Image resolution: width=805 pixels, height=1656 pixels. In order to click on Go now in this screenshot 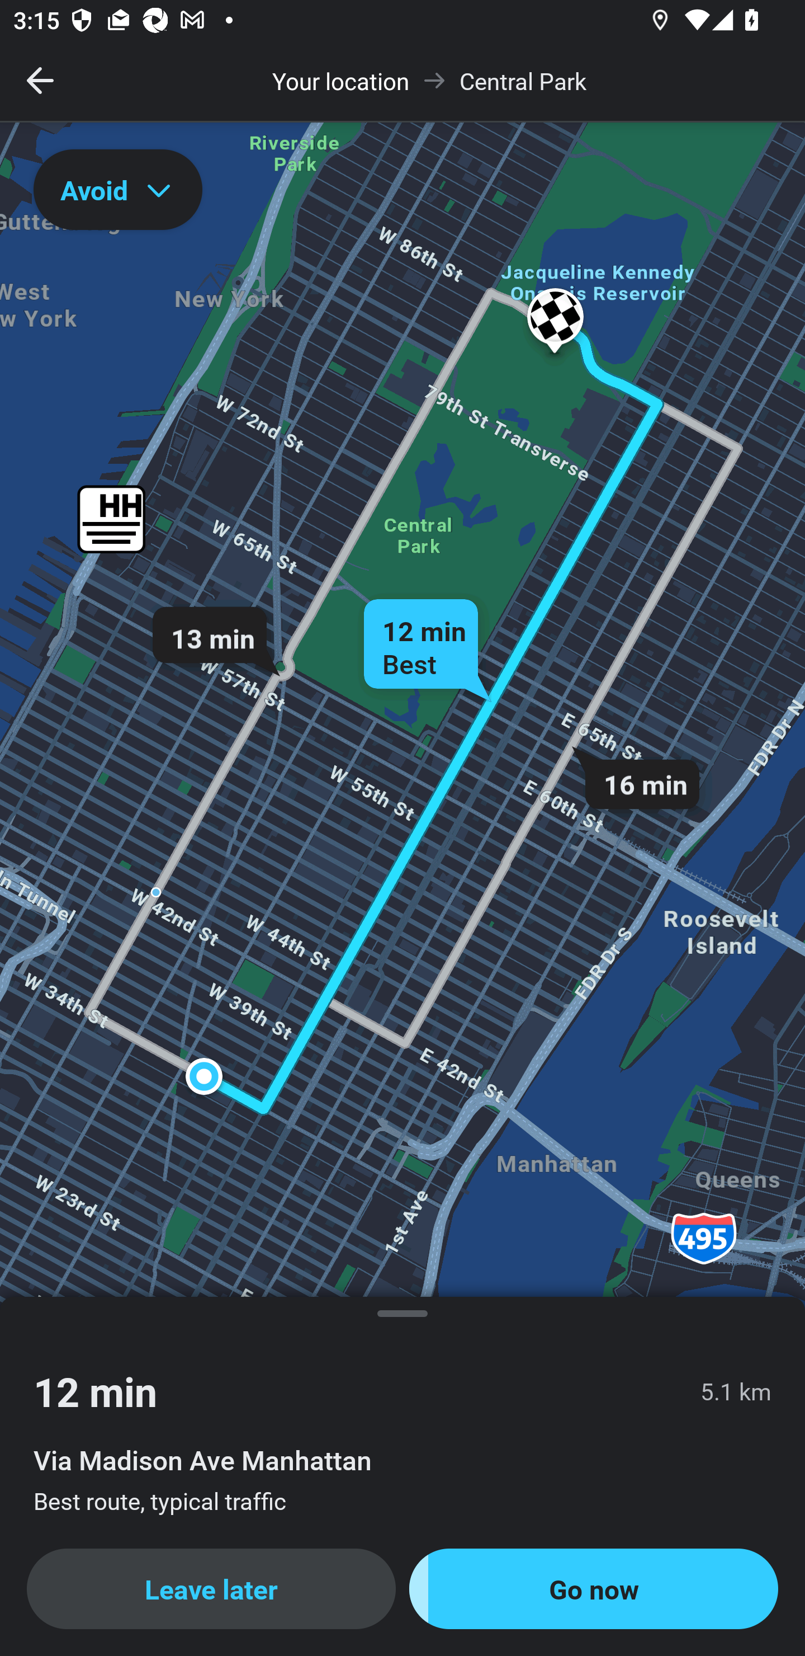, I will do `click(594, 1589)`.